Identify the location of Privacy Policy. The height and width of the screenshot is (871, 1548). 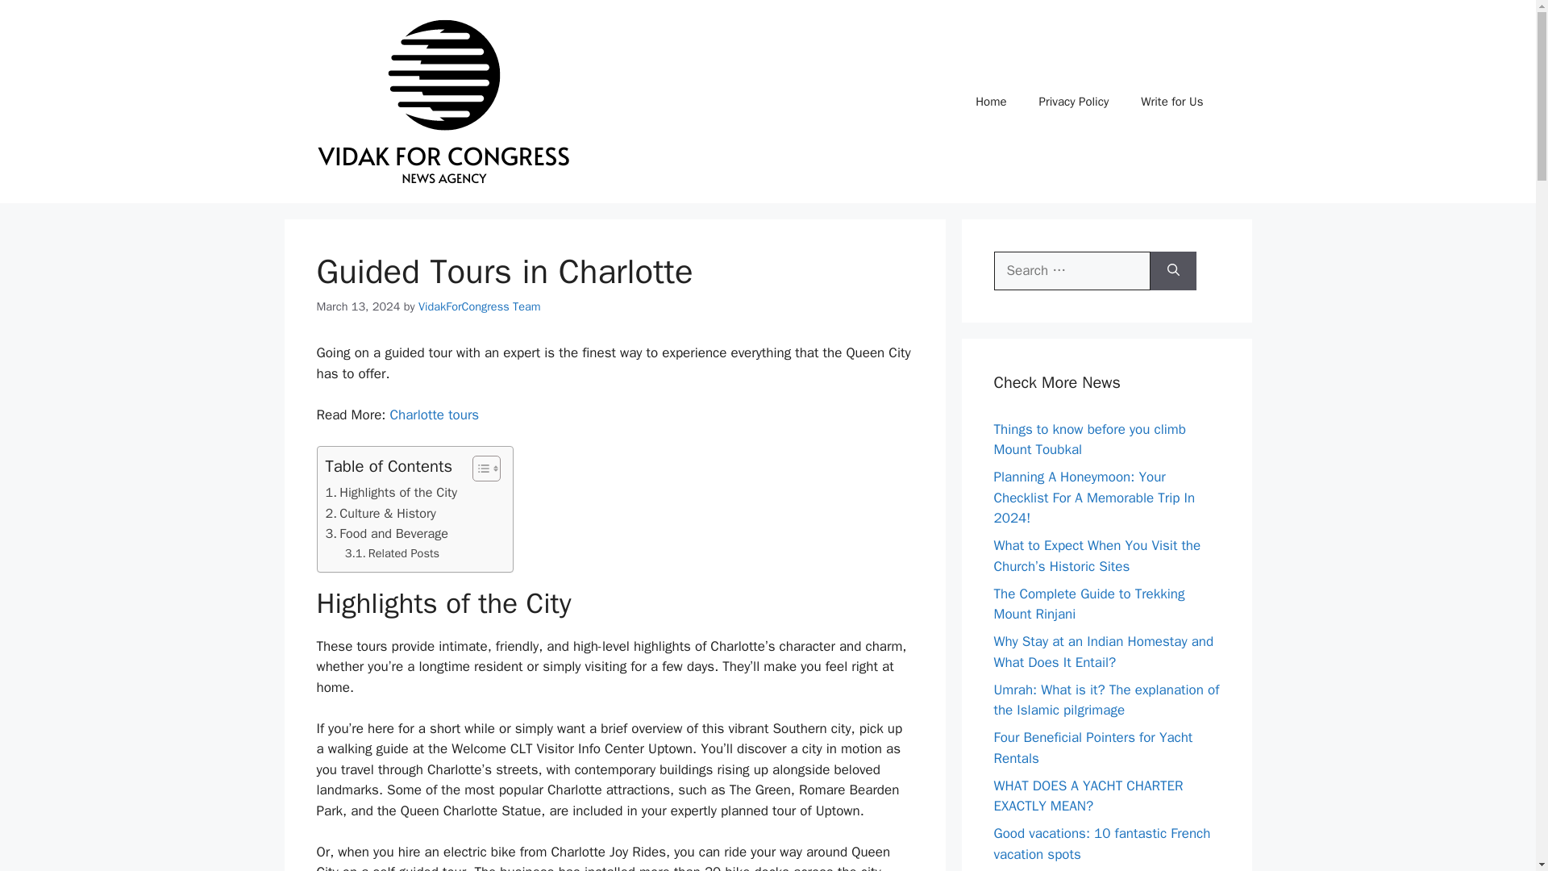
(1074, 102).